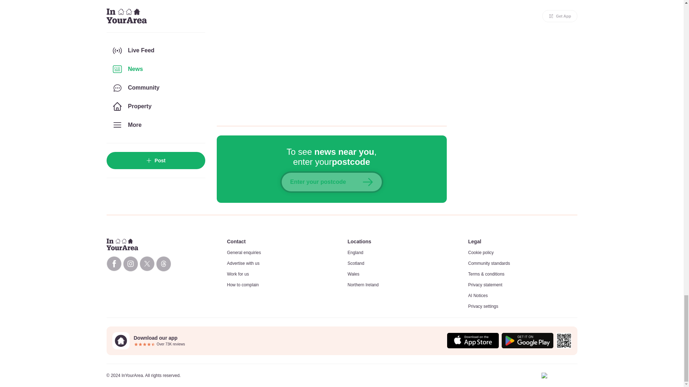 Image resolution: width=689 pixels, height=387 pixels. Describe the element at coordinates (130, 264) in the screenshot. I see `InYourArea Instagram` at that location.